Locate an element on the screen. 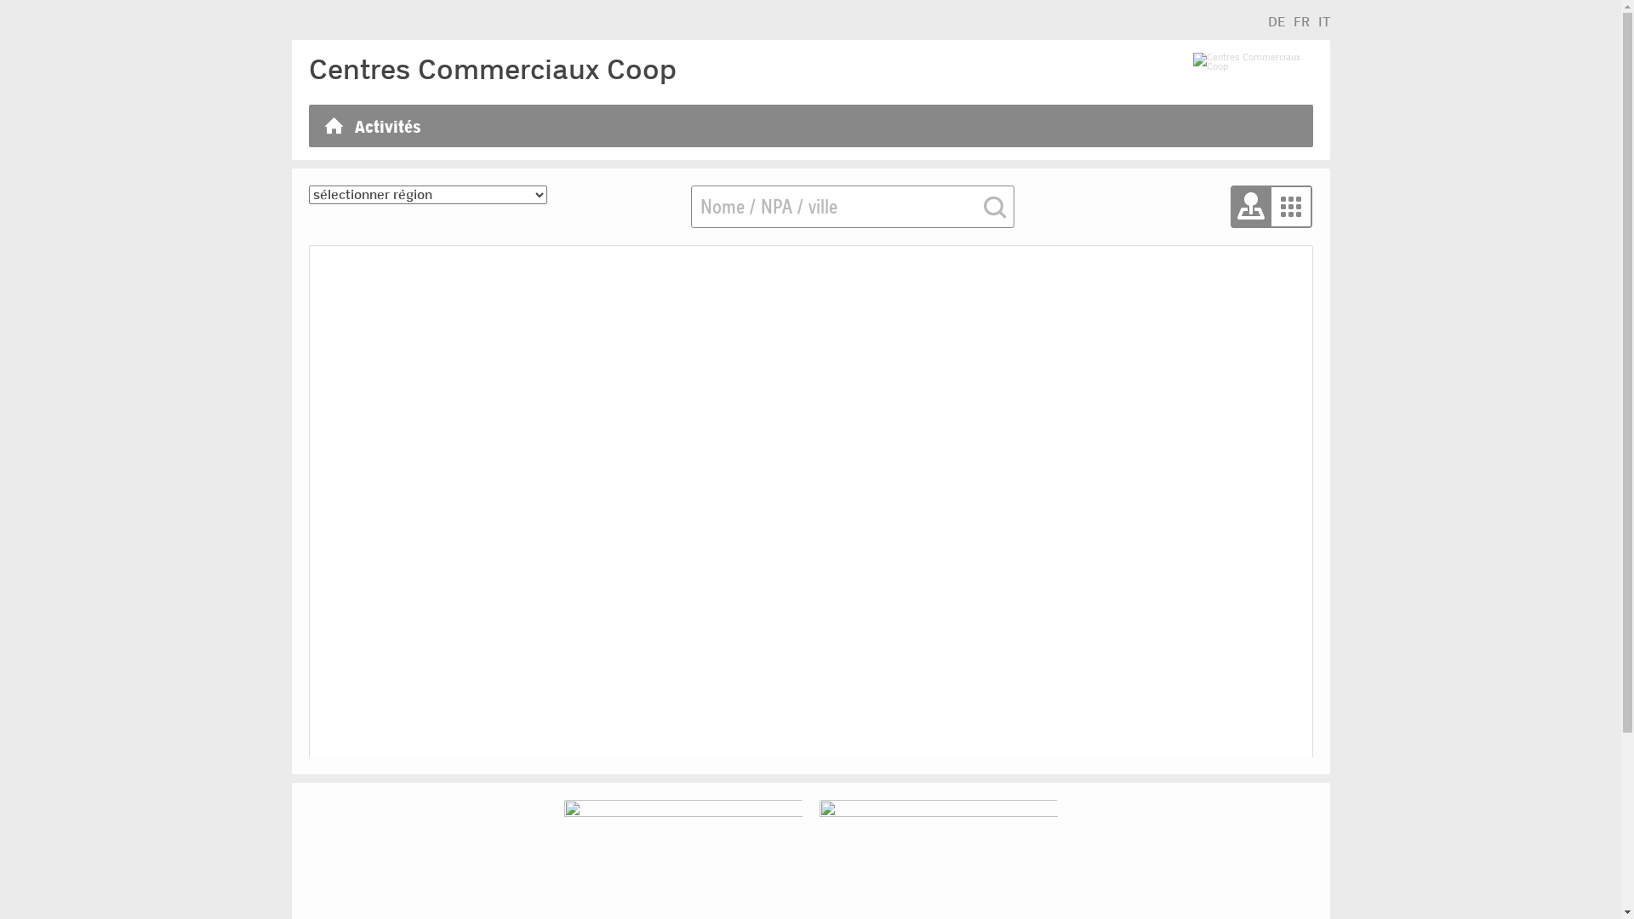 Image resolution: width=1634 pixels, height=919 pixels. vue carte is located at coordinates (1252, 207).